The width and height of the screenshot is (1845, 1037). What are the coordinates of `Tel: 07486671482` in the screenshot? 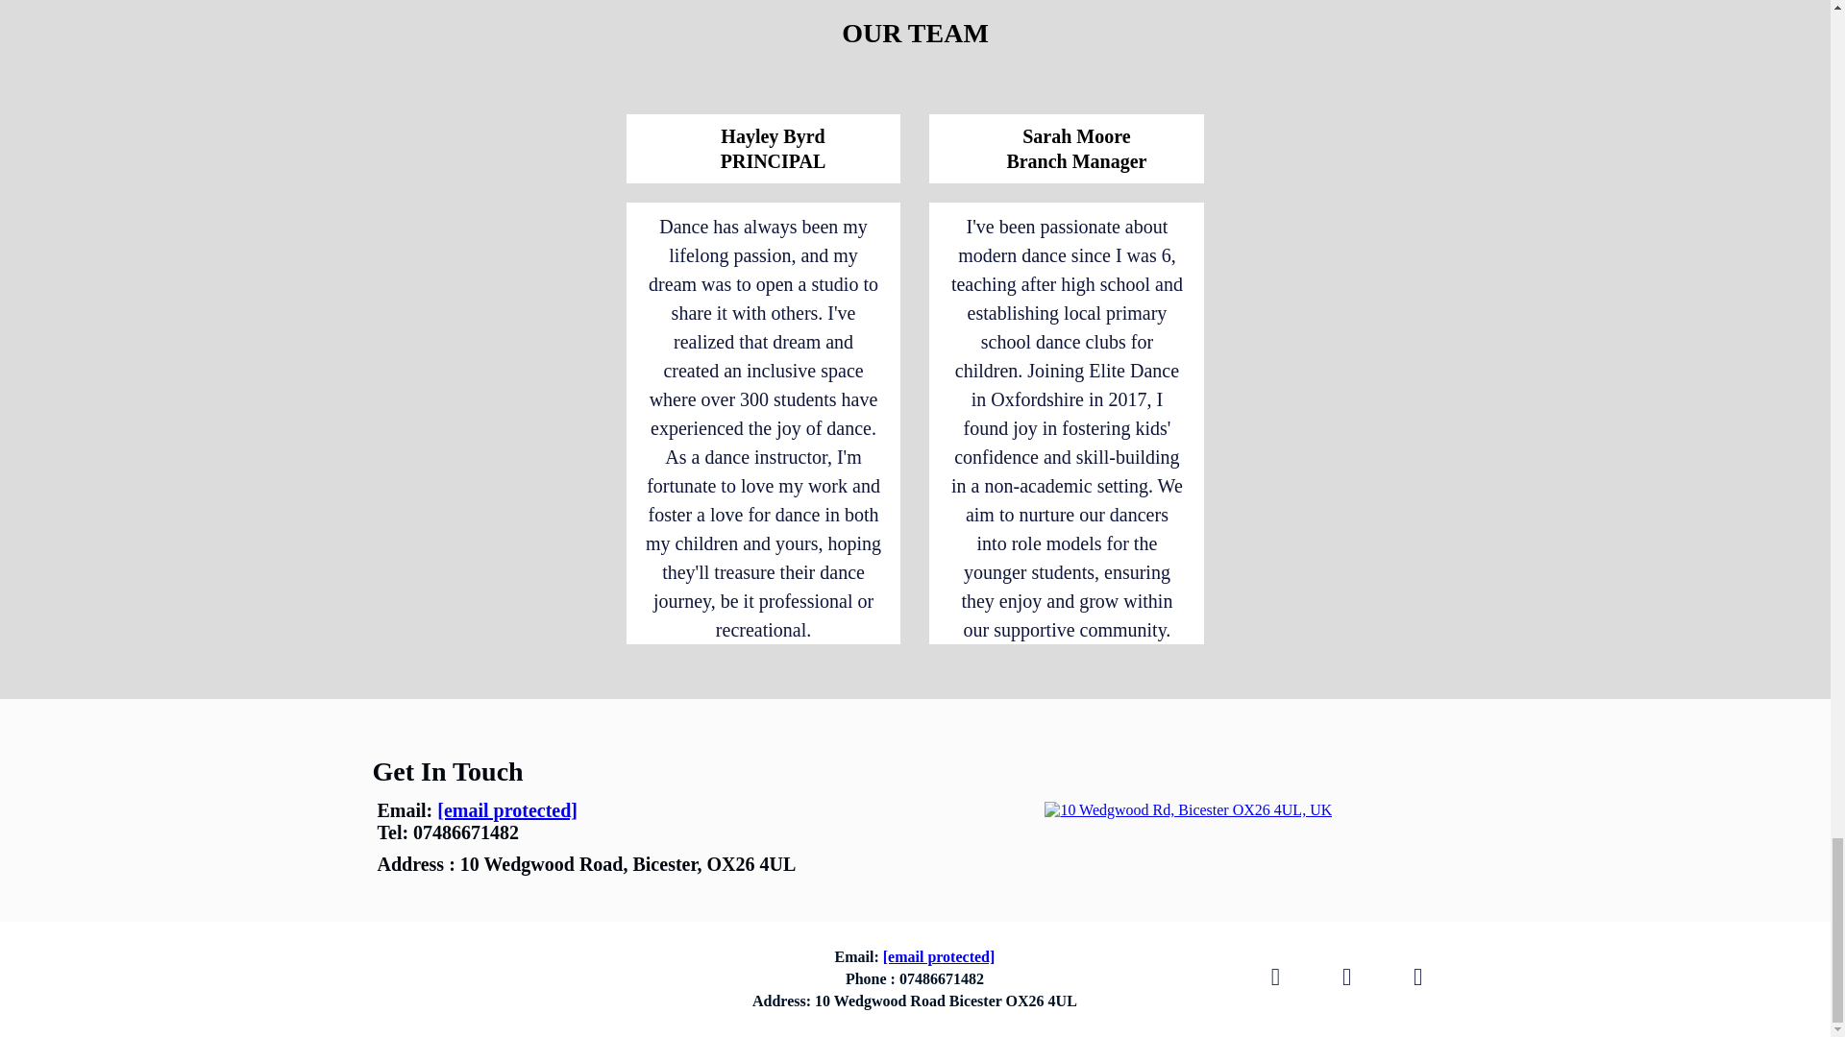 It's located at (448, 833).